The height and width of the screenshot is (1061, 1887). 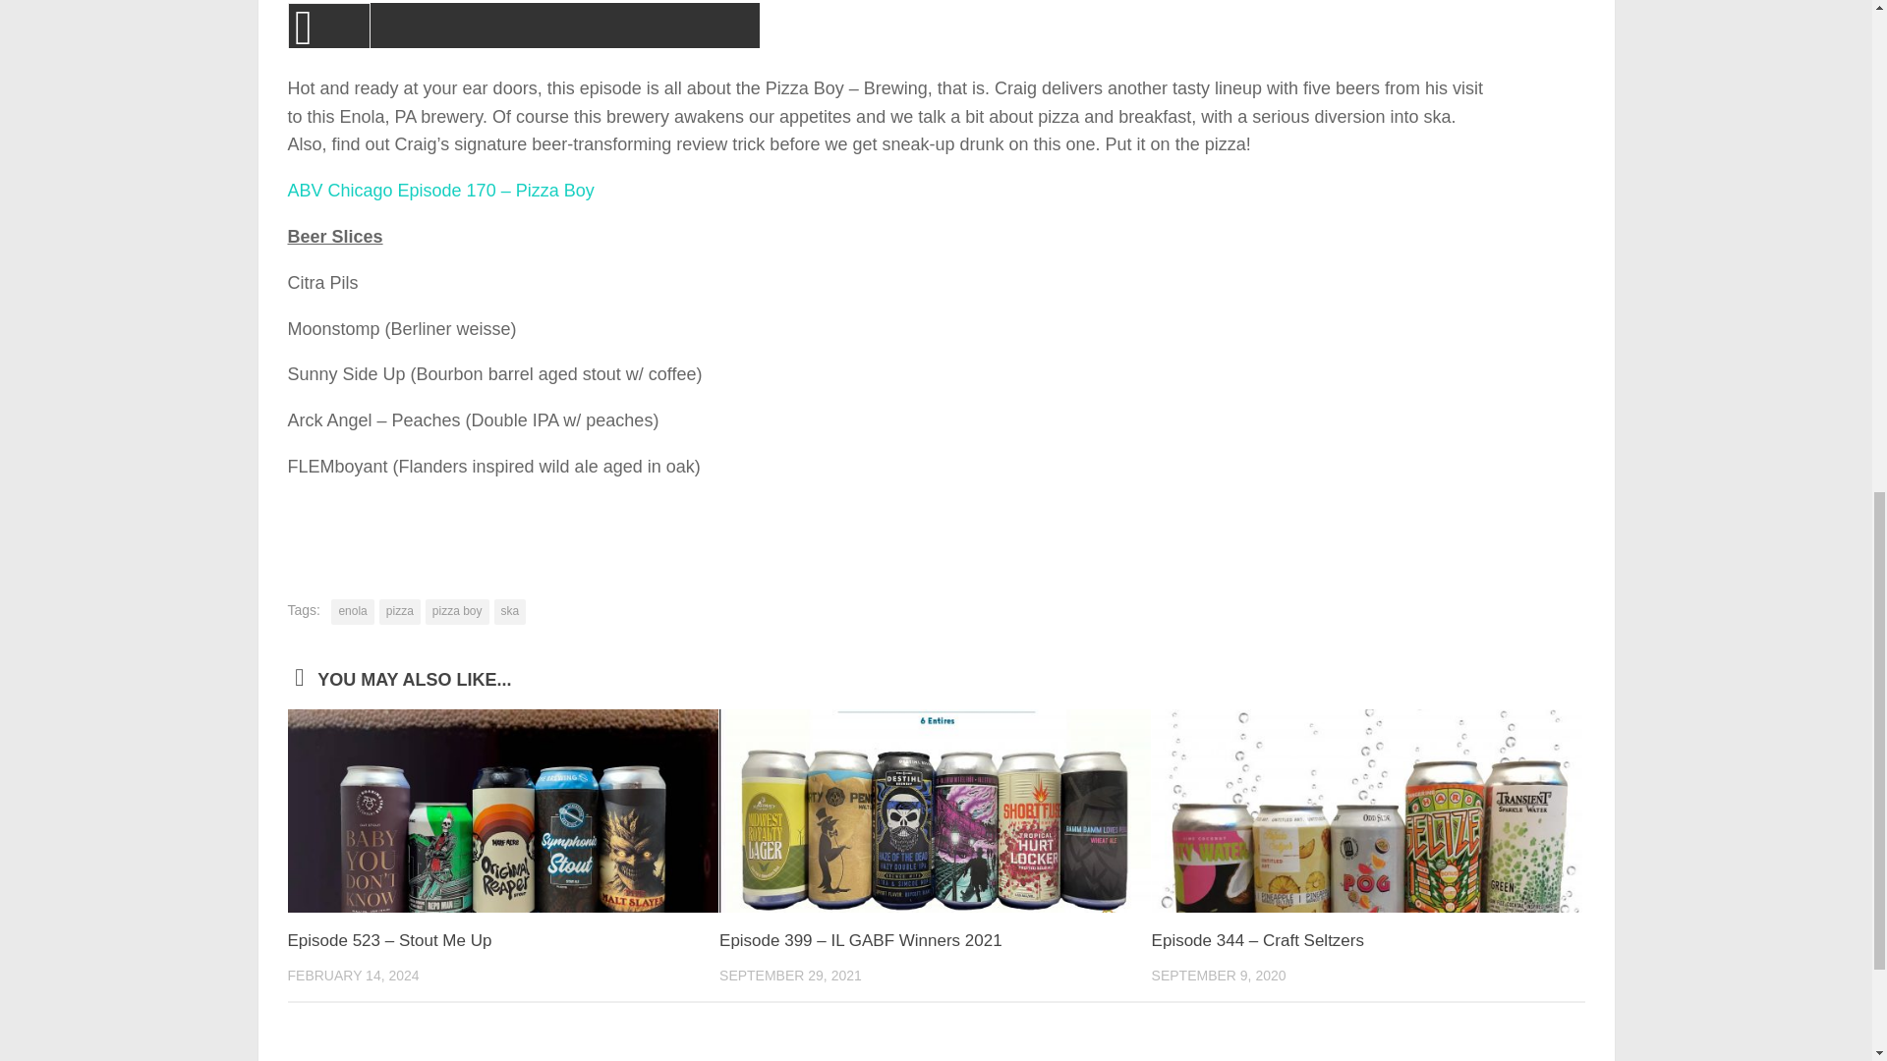 I want to click on pizza, so click(x=399, y=612).